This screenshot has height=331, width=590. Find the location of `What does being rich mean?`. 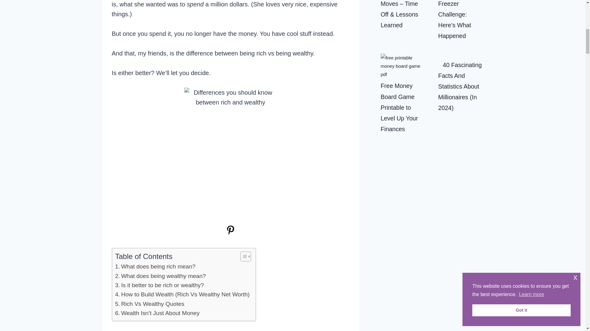

What does being rich mean? is located at coordinates (155, 267).